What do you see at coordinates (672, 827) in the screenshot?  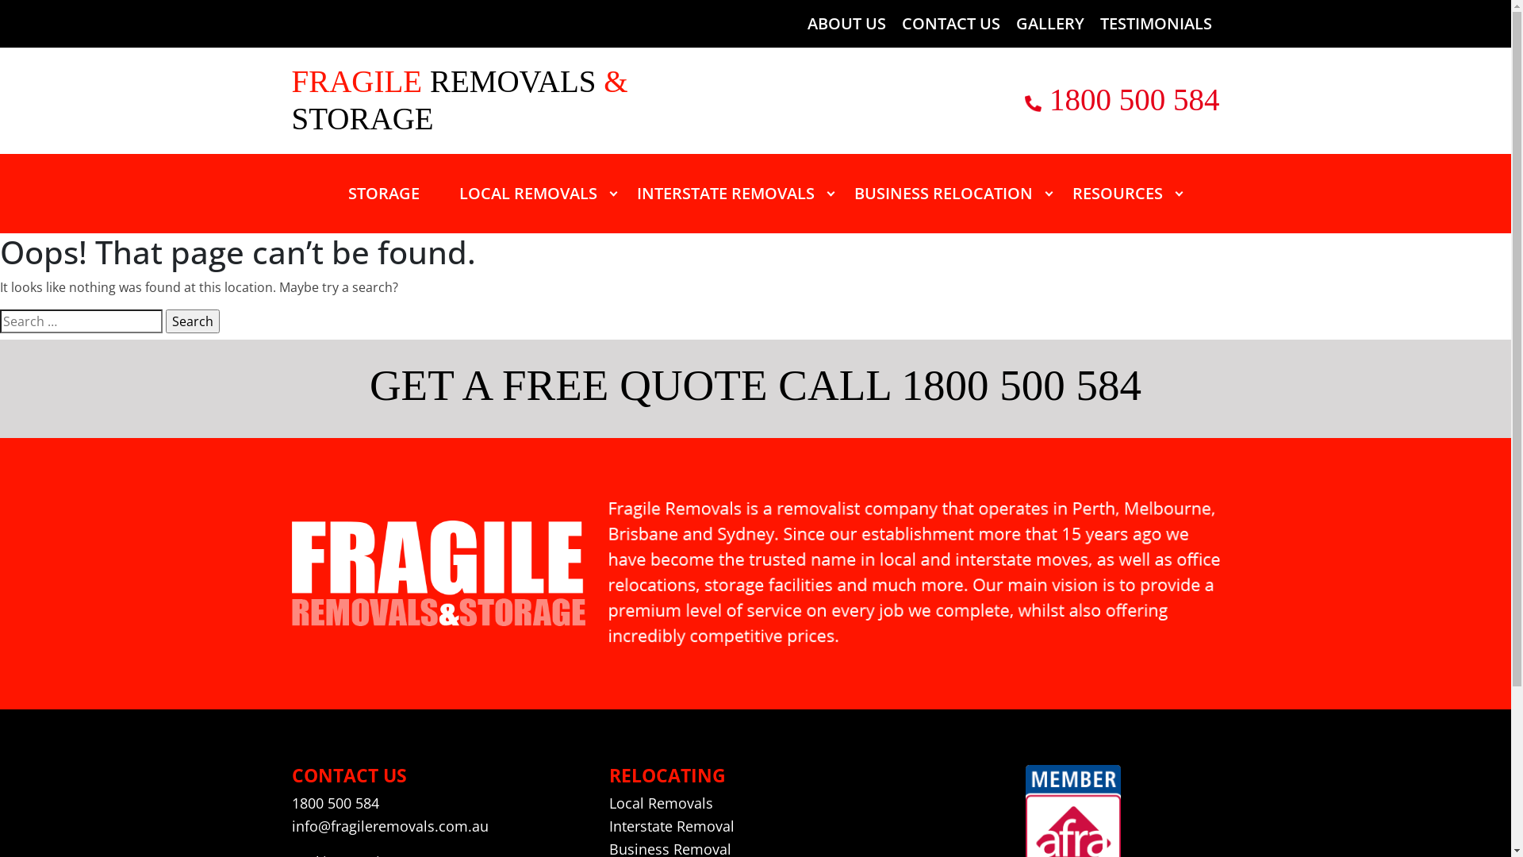 I see `Interstate Removal` at bounding box center [672, 827].